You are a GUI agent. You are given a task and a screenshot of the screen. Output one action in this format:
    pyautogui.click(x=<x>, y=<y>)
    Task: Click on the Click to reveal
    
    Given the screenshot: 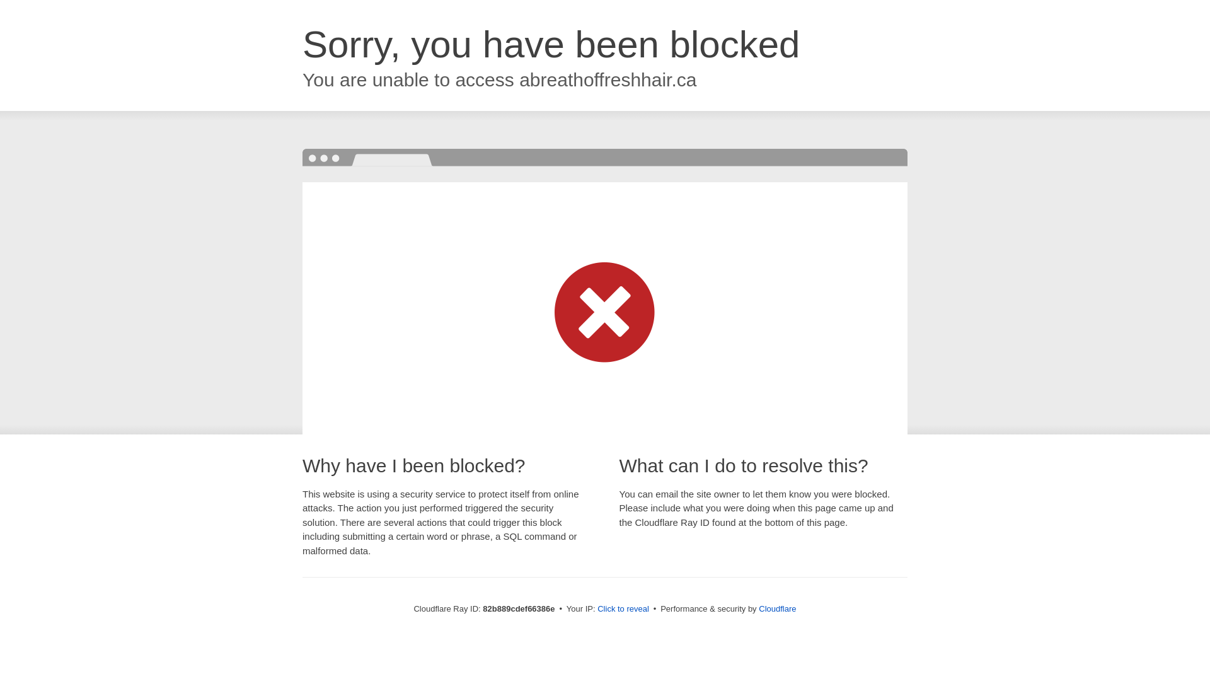 What is the action you would take?
    pyautogui.click(x=623, y=609)
    